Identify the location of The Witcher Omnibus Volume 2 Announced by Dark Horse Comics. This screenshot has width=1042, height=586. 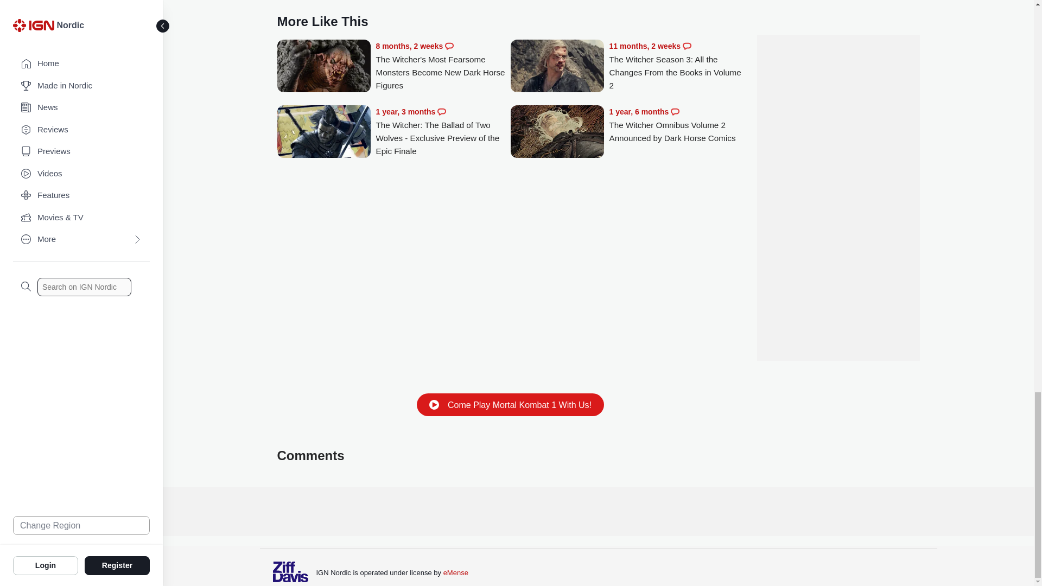
(557, 132).